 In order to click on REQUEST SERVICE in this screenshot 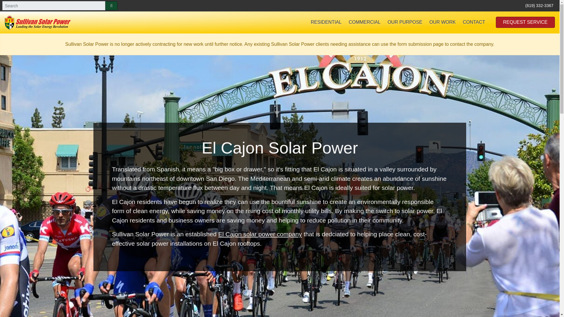, I will do `click(525, 22)`.